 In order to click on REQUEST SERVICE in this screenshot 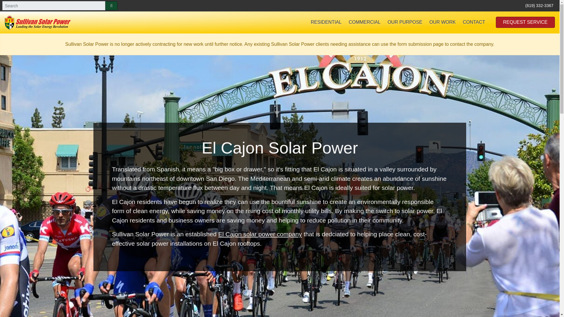, I will do `click(525, 22)`.